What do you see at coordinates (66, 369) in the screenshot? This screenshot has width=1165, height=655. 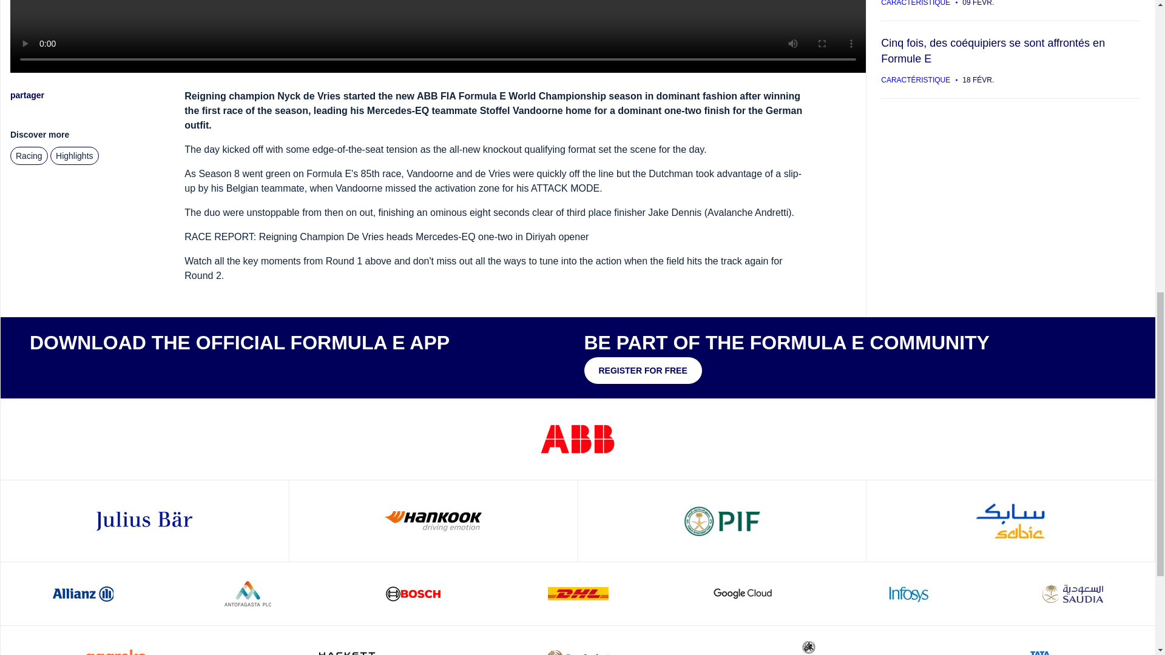 I see `label.promo.apple.link` at bounding box center [66, 369].